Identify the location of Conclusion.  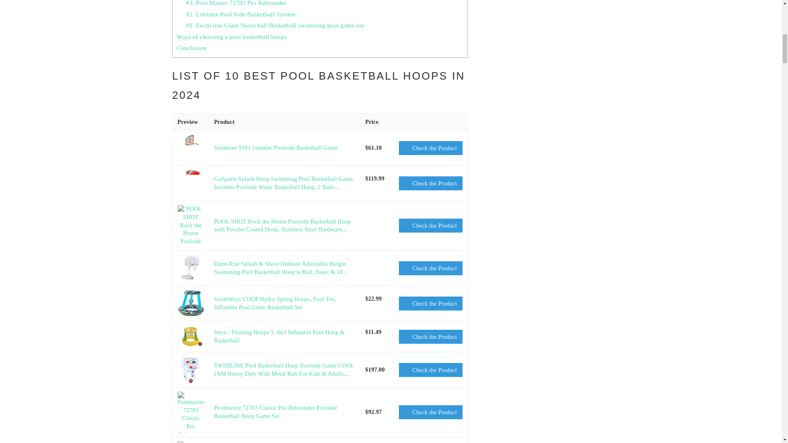
(191, 48).